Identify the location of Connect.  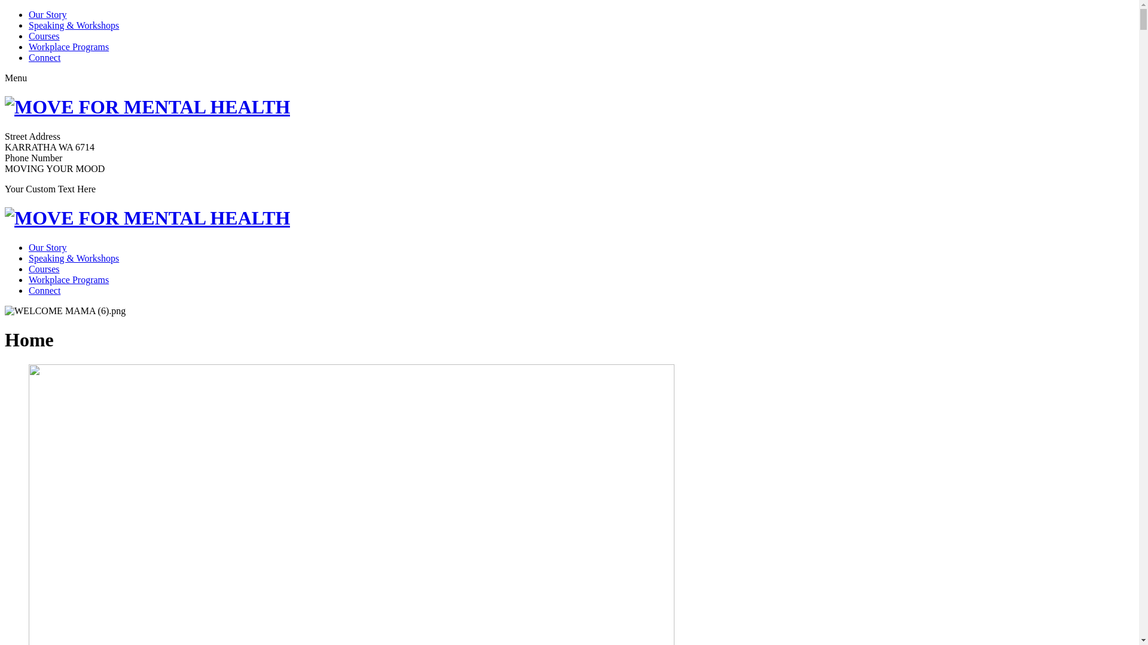
(44, 57).